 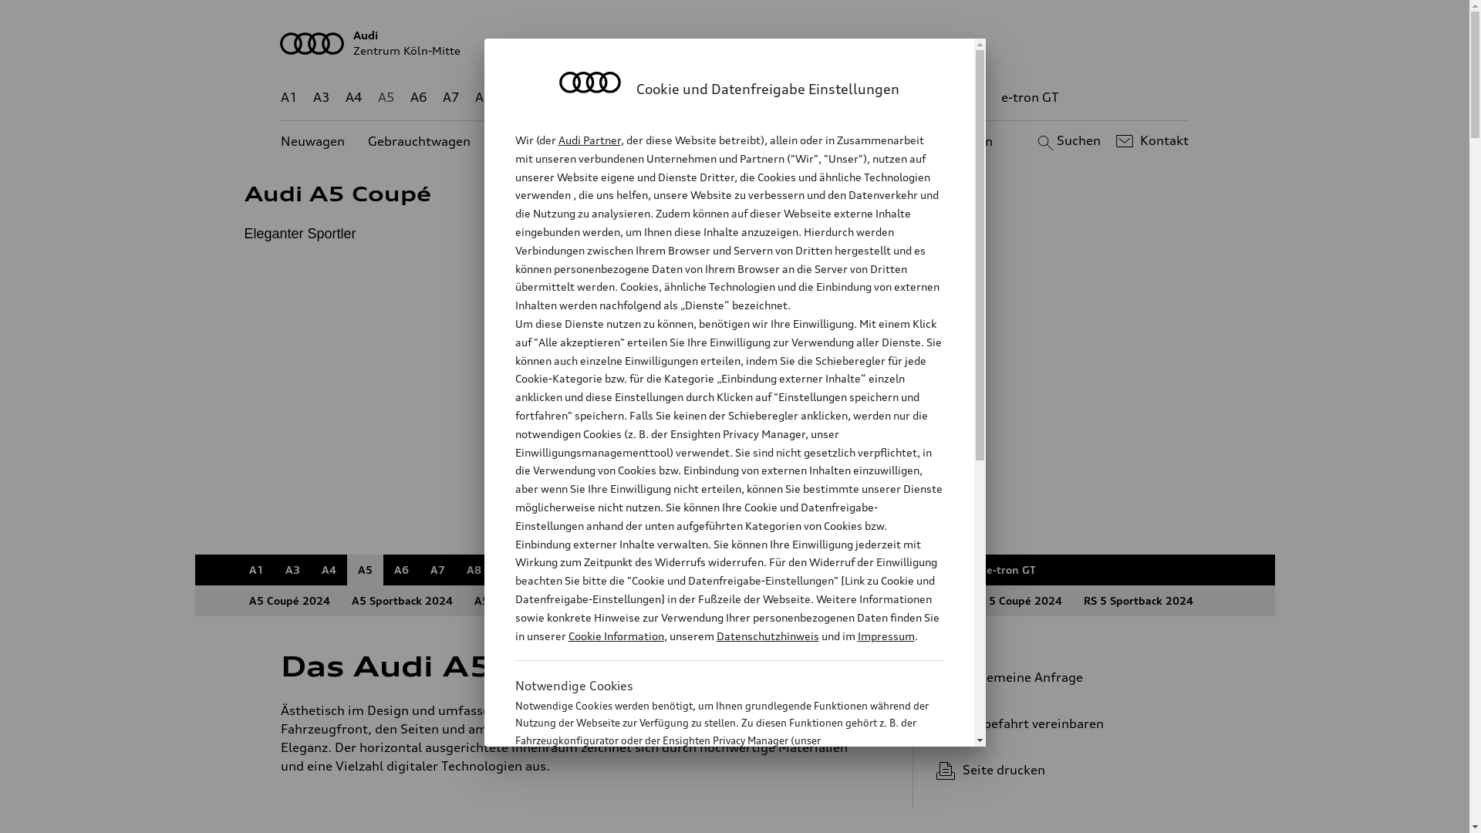 I want to click on Cookie Information, so click(x=616, y=636).